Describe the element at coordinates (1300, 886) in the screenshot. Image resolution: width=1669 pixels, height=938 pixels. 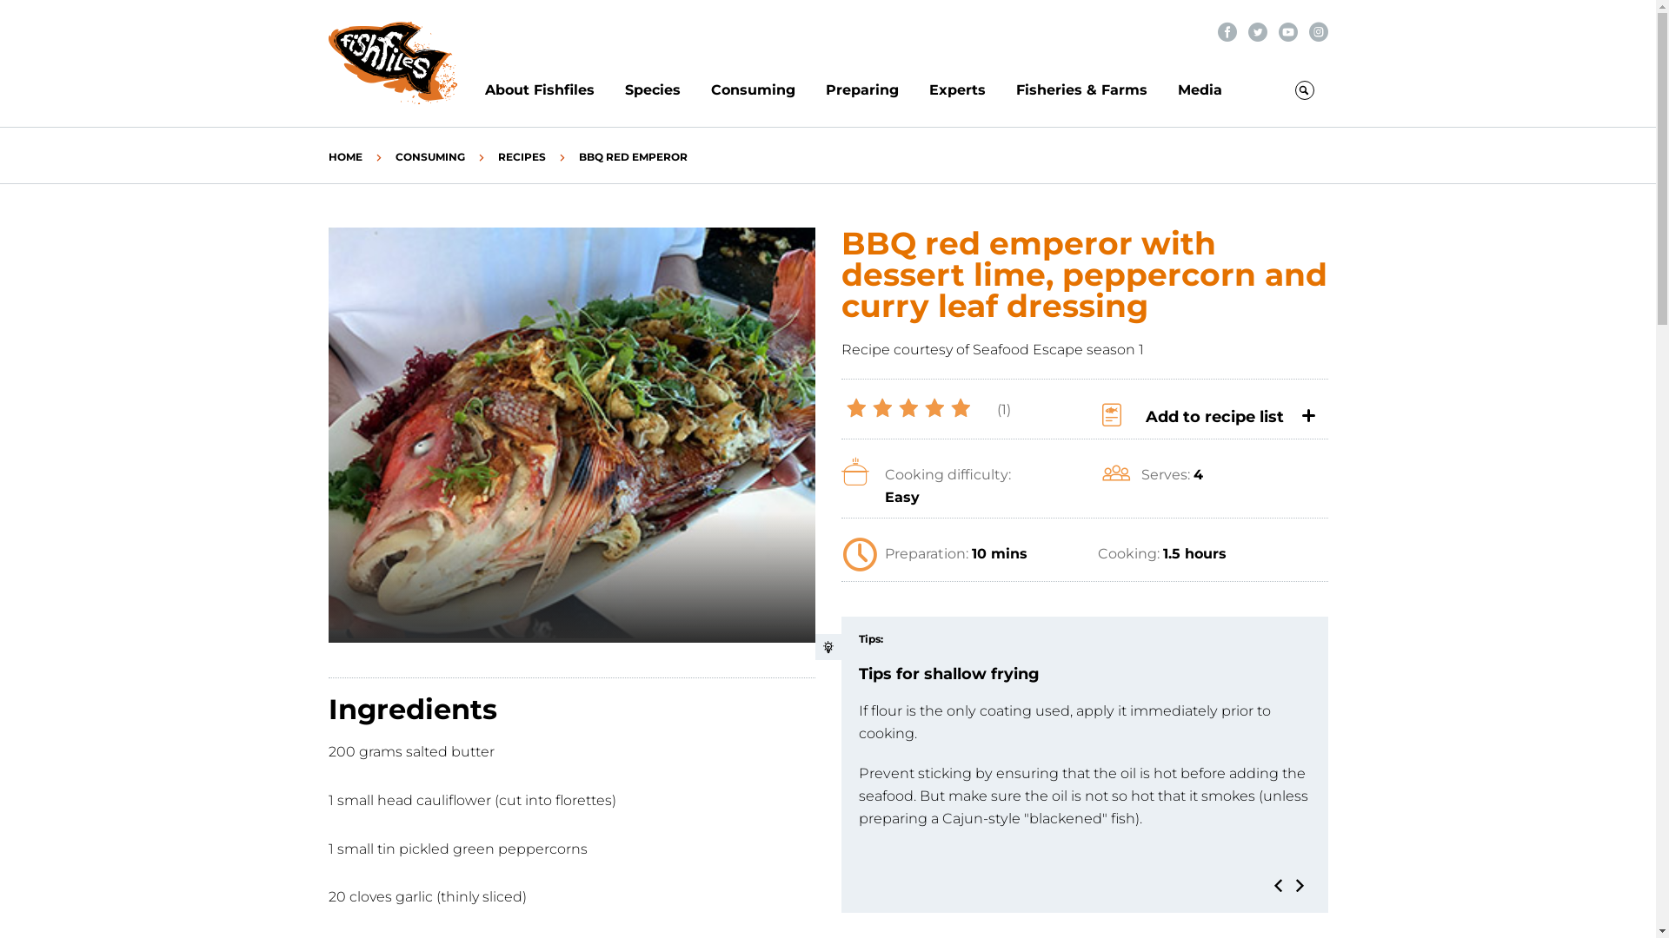
I see `Next` at that location.